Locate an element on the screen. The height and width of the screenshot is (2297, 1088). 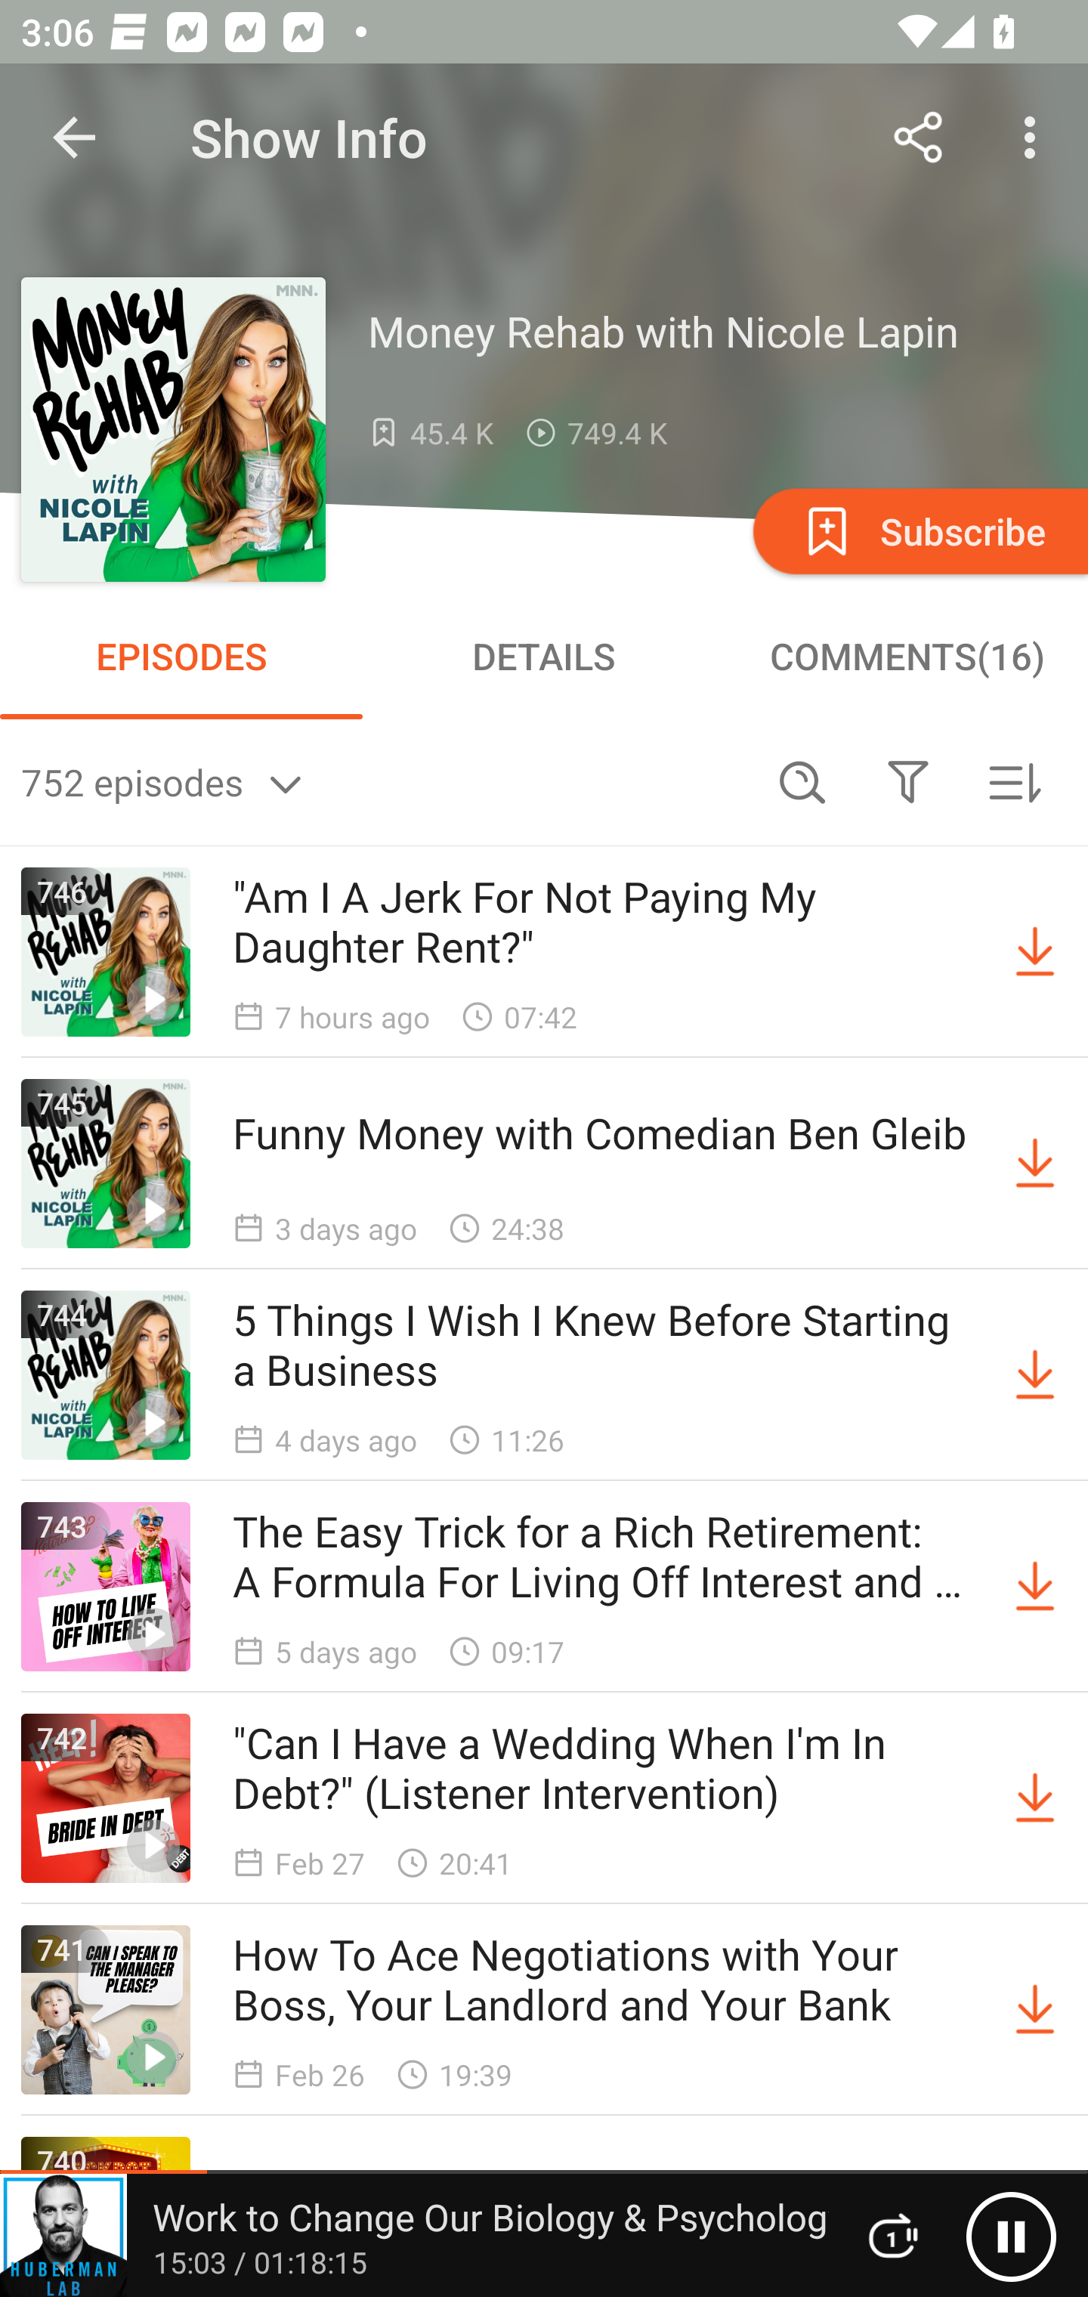
Download is located at coordinates (1035, 1163).